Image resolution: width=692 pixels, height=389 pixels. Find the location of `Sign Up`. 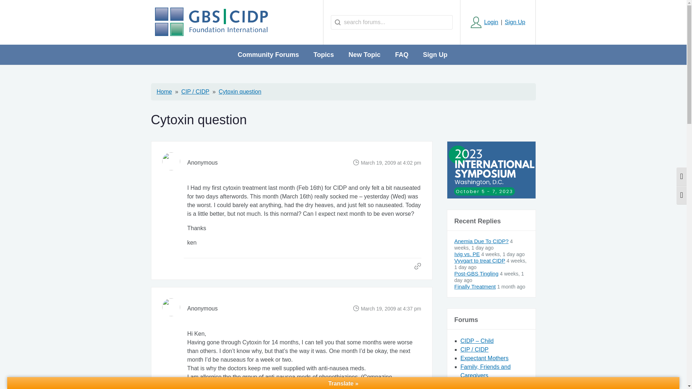

Sign Up is located at coordinates (435, 55).